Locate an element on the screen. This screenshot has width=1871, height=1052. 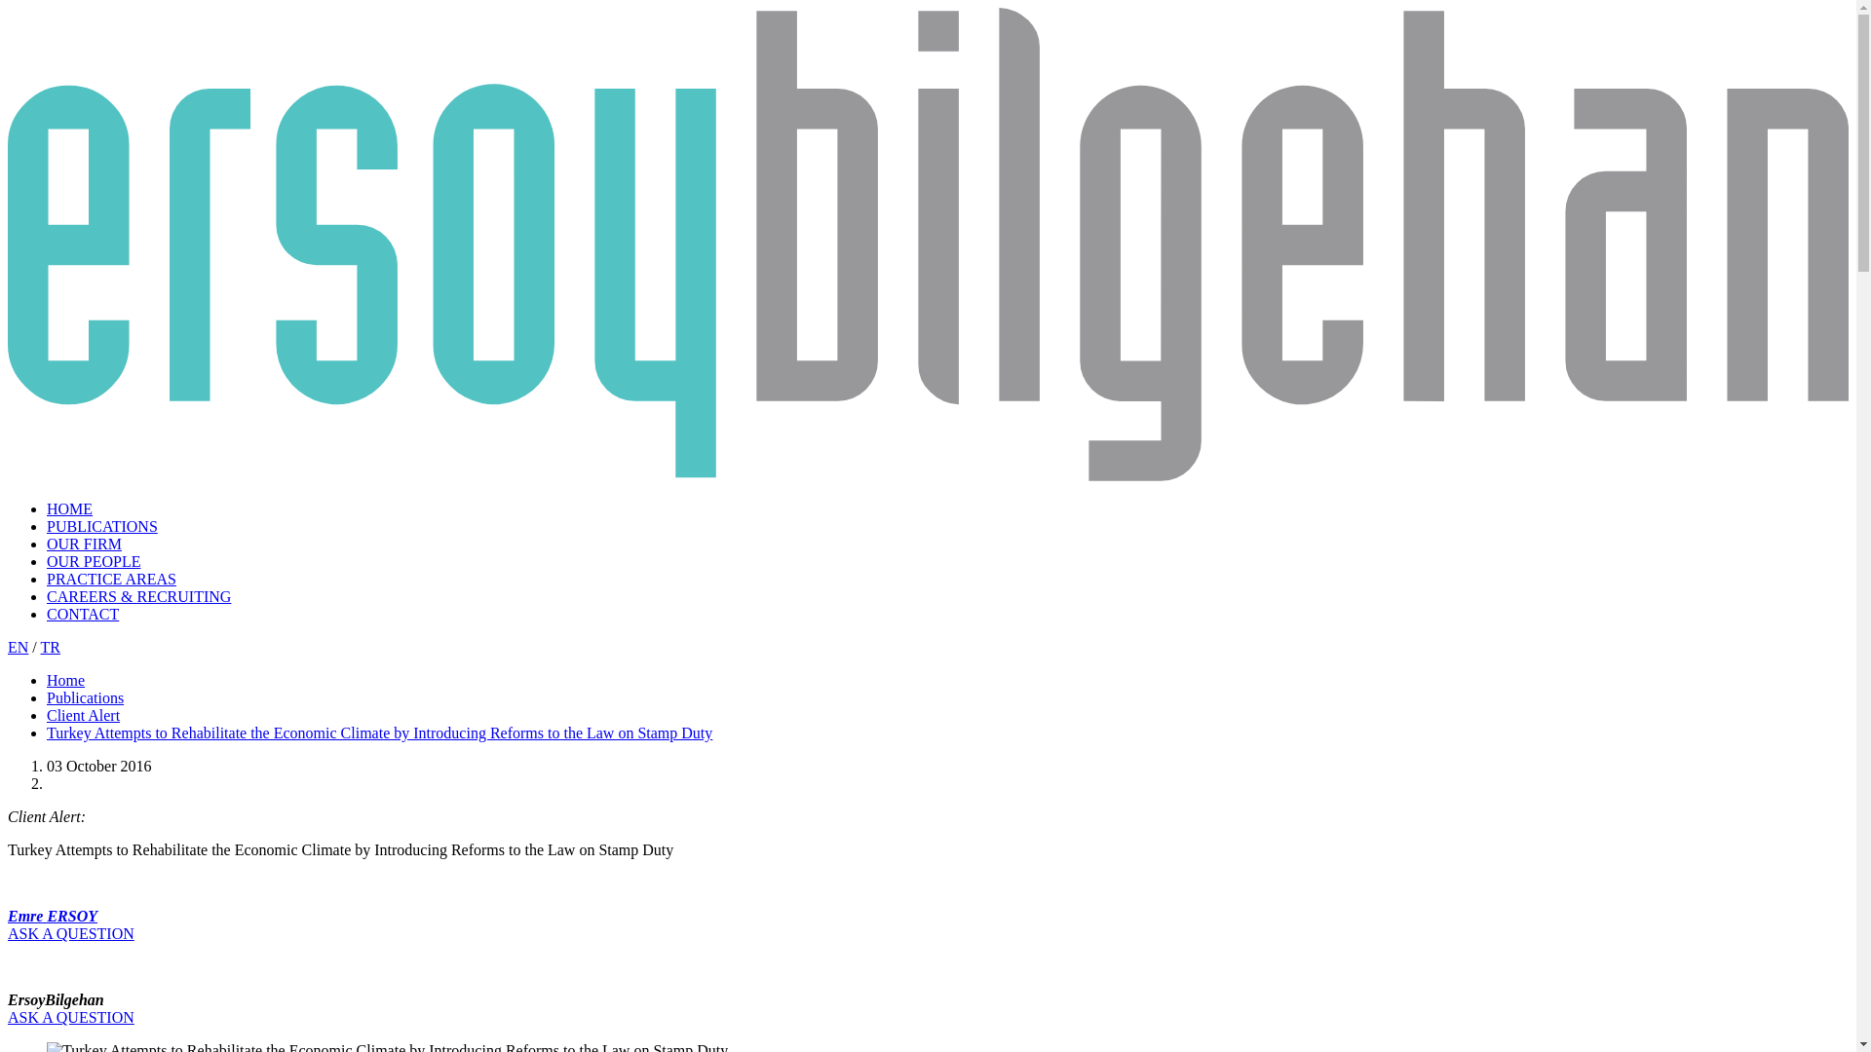
CONTACT is located at coordinates (83, 614).